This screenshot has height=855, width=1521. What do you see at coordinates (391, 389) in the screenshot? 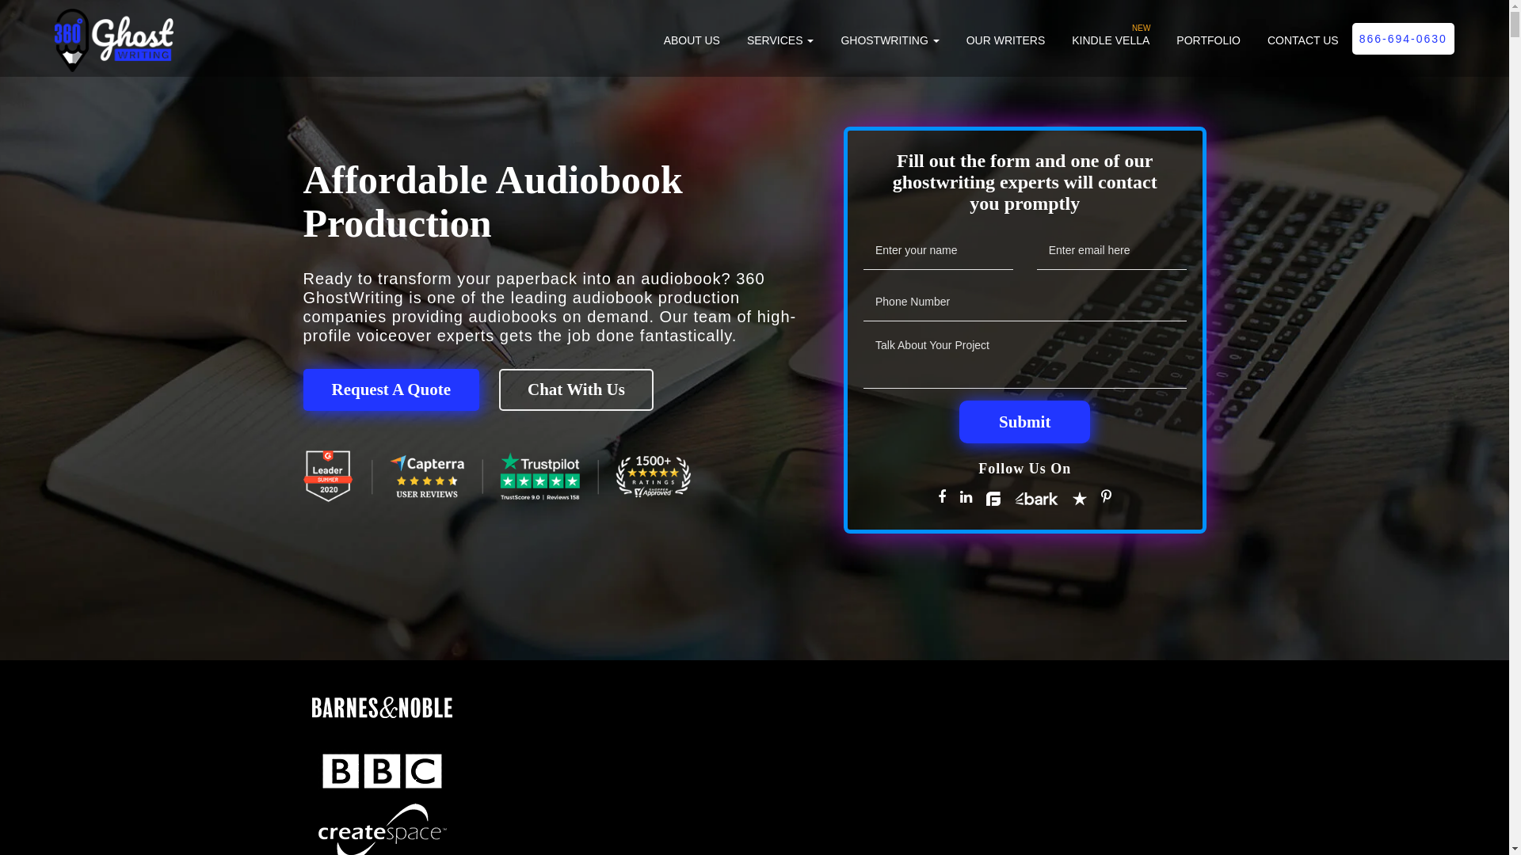
I see `Request A Quote` at bounding box center [391, 389].